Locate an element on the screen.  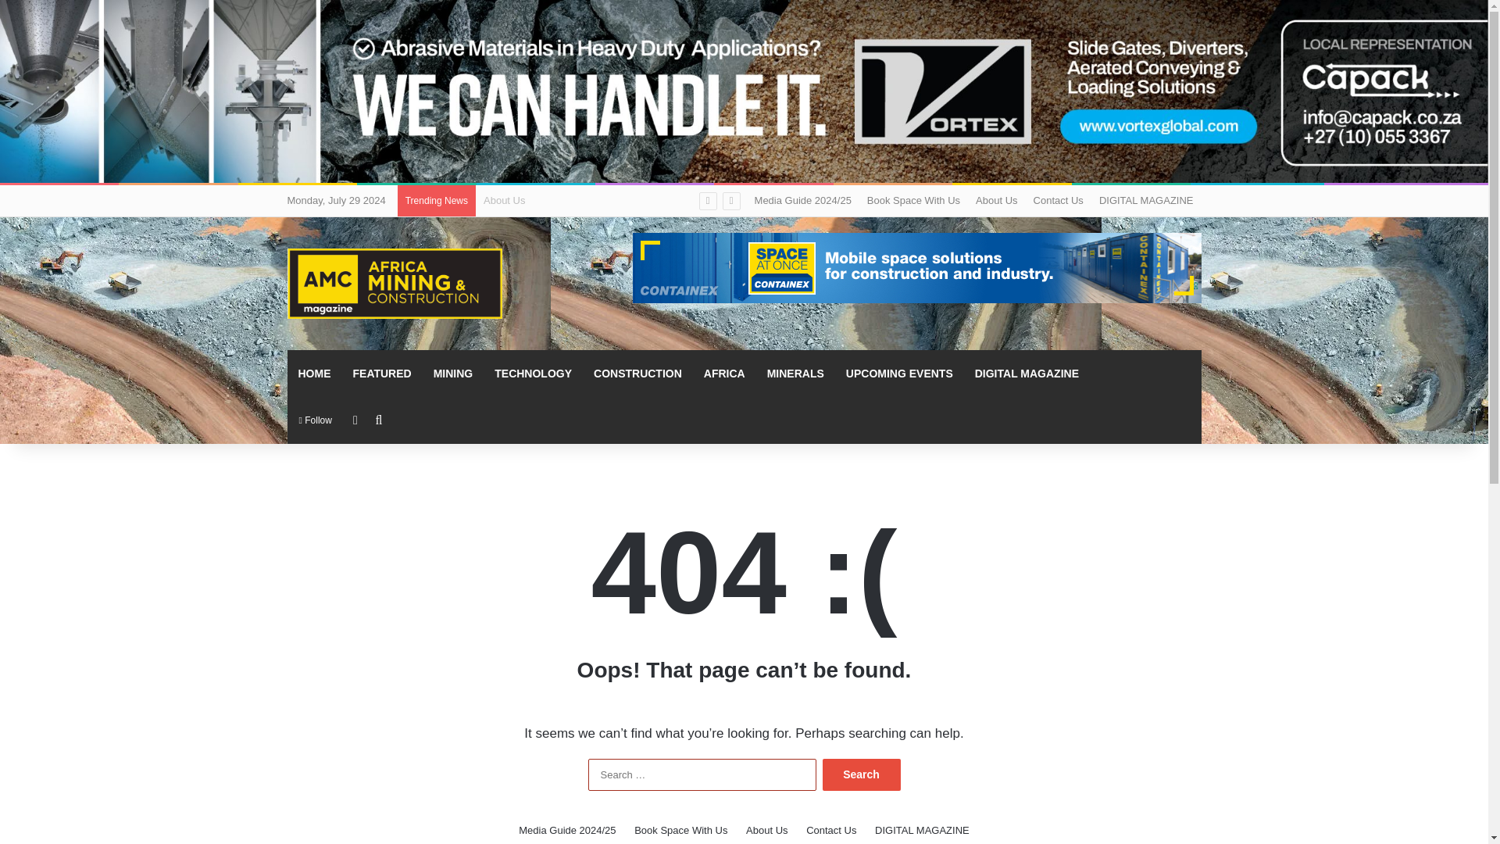
Book Space With Us is located at coordinates (681, 830).